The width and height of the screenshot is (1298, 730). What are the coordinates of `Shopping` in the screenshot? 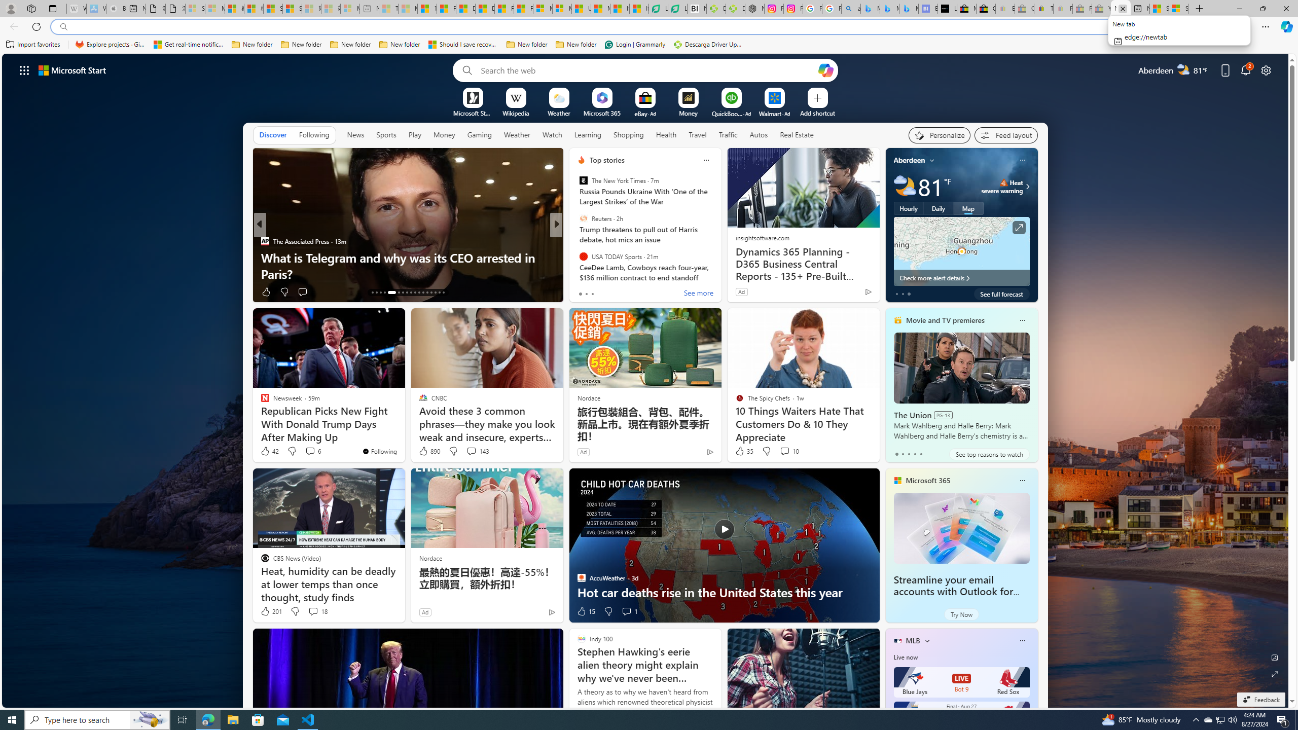 It's located at (629, 135).